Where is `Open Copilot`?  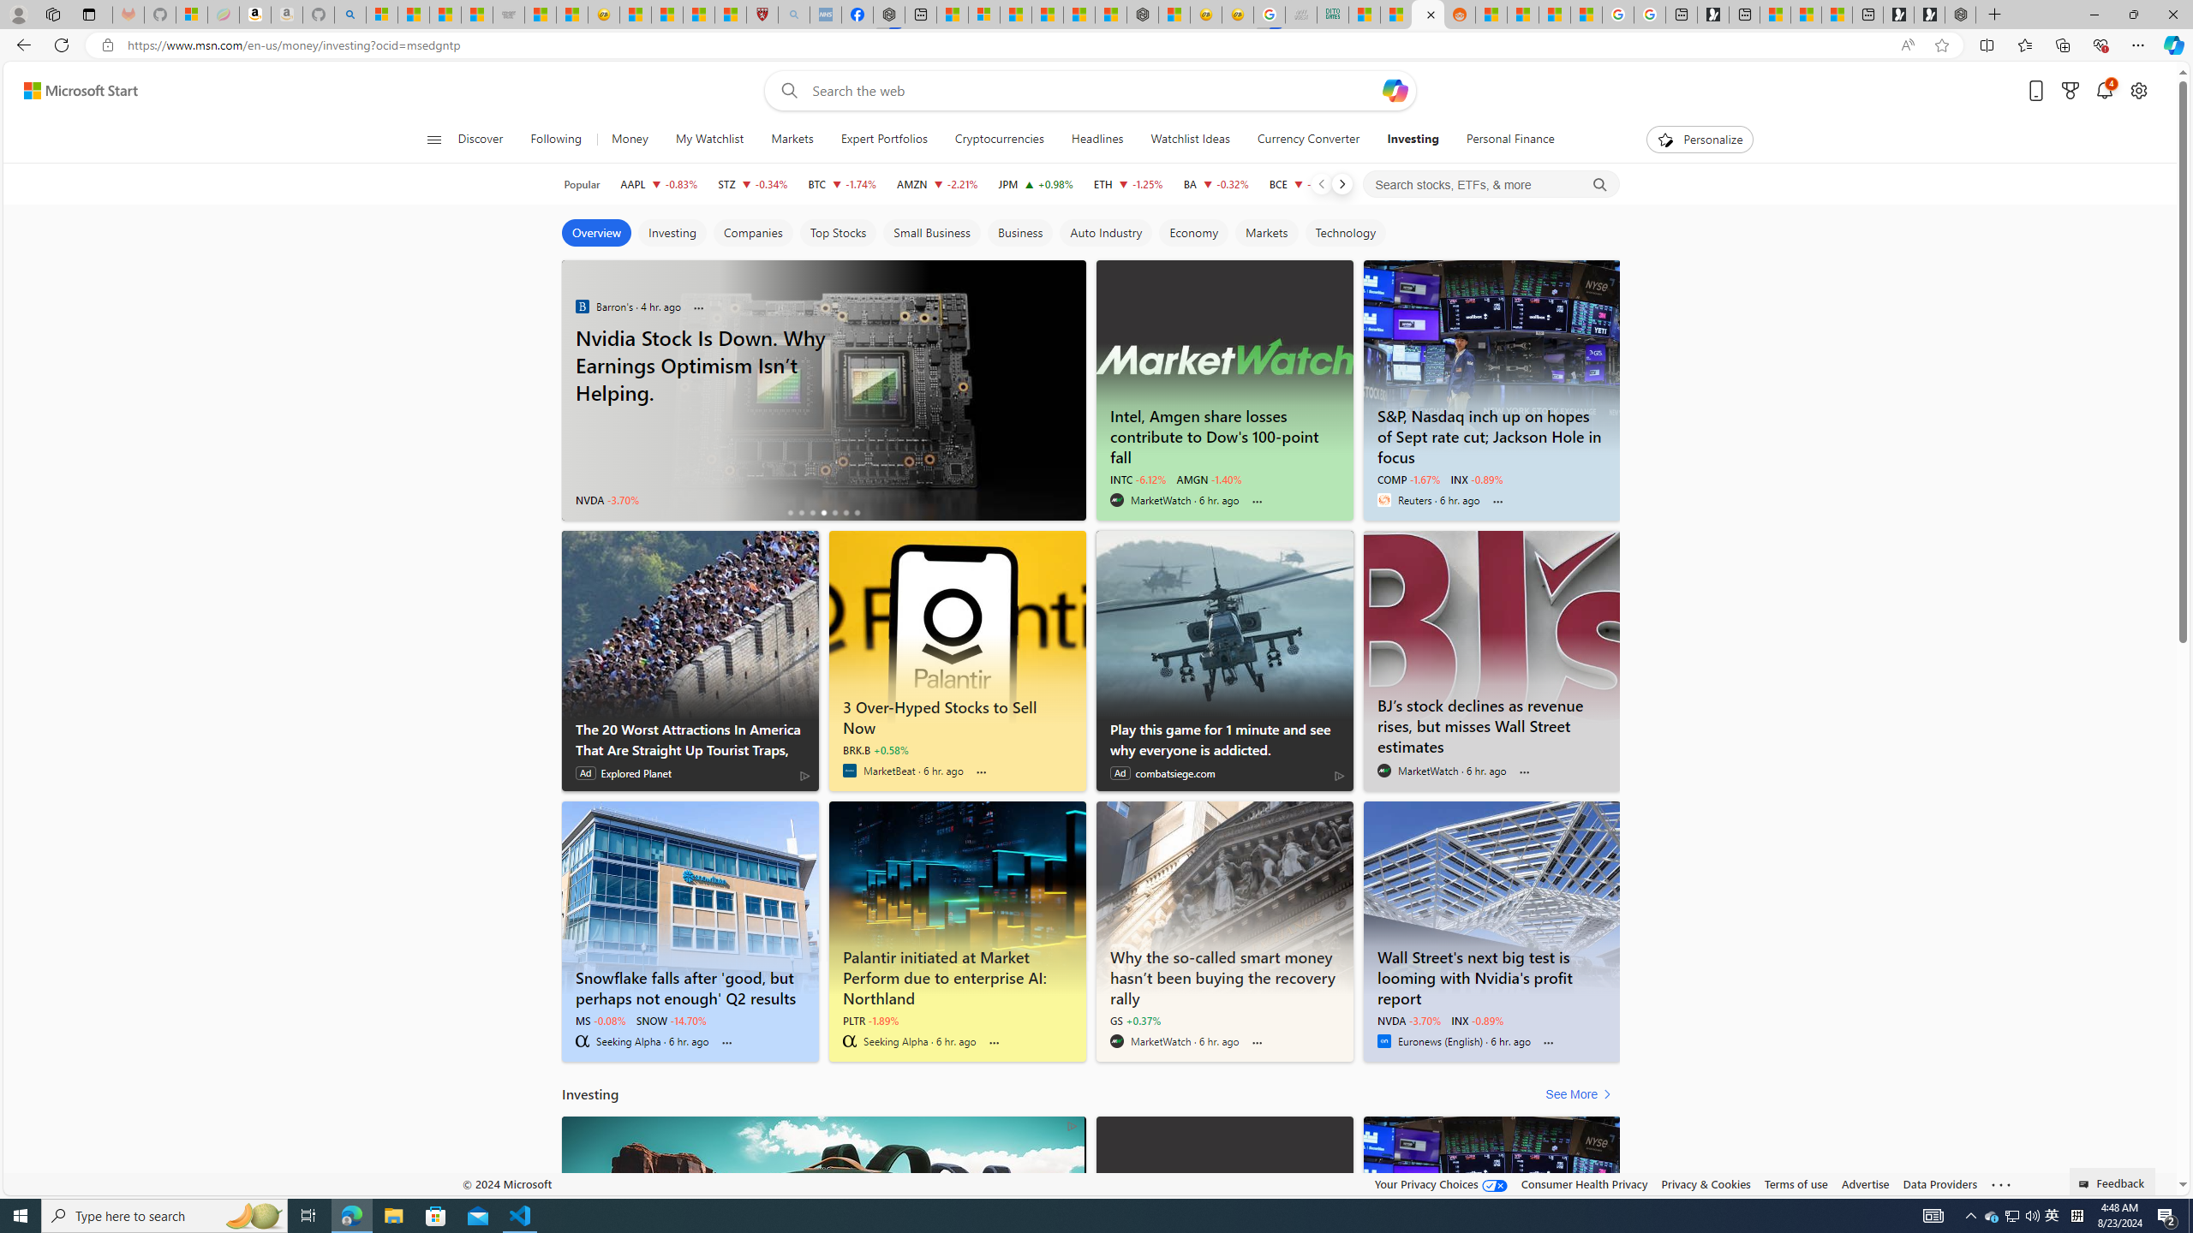
Open Copilot is located at coordinates (1395, 90).